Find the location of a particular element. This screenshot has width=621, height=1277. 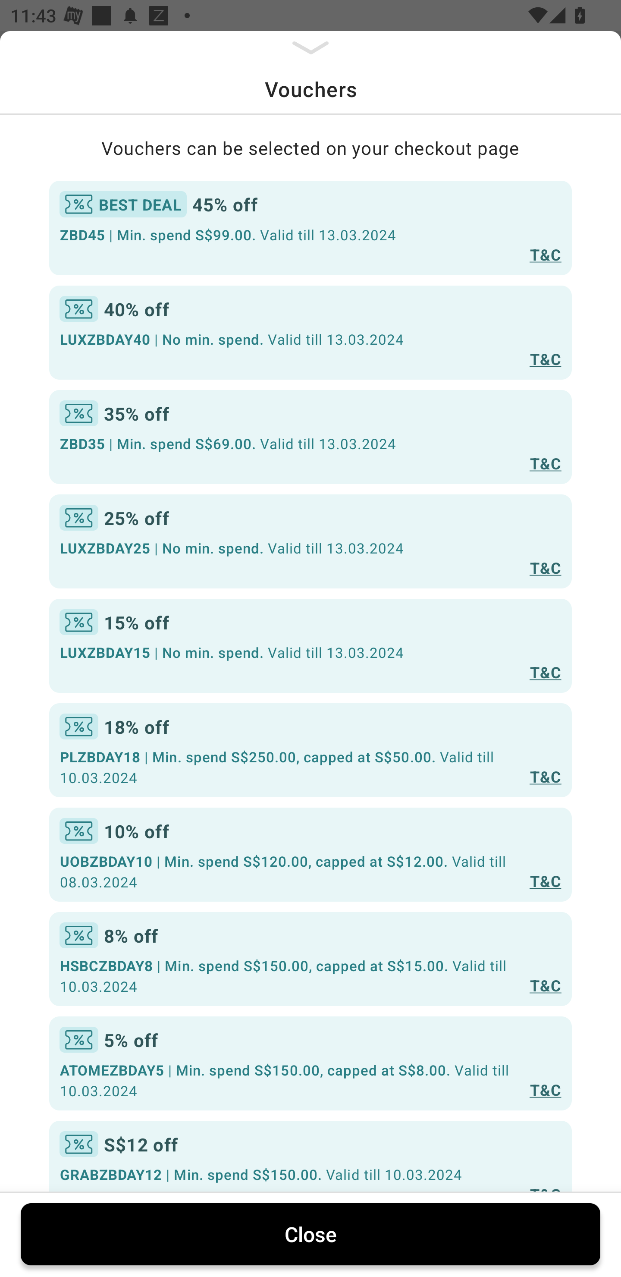

T&C is located at coordinates (545, 567).